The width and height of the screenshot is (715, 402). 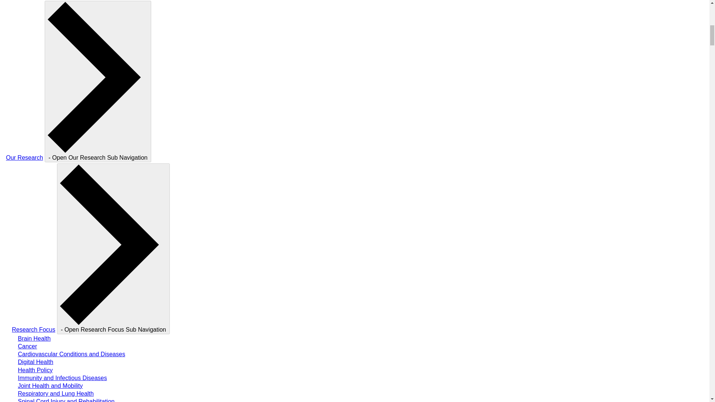 I want to click on Joint Health and Mobility, so click(x=50, y=386).